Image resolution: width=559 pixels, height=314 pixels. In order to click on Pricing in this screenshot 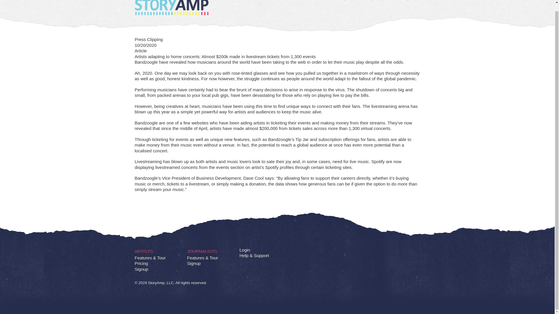, I will do `click(141, 263)`.